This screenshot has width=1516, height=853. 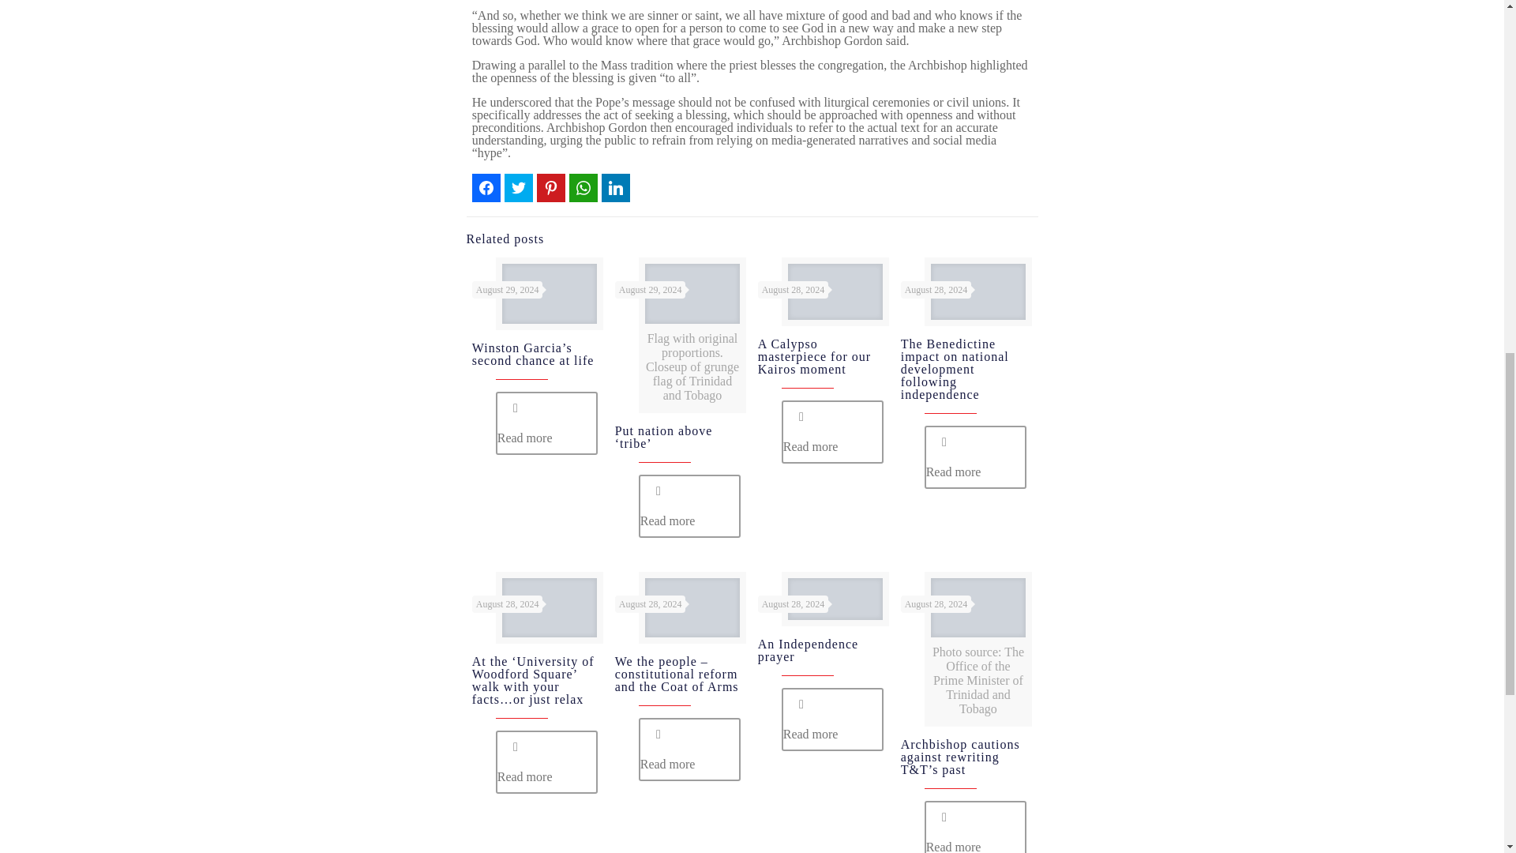 I want to click on Share on Pinterest, so click(x=551, y=188).